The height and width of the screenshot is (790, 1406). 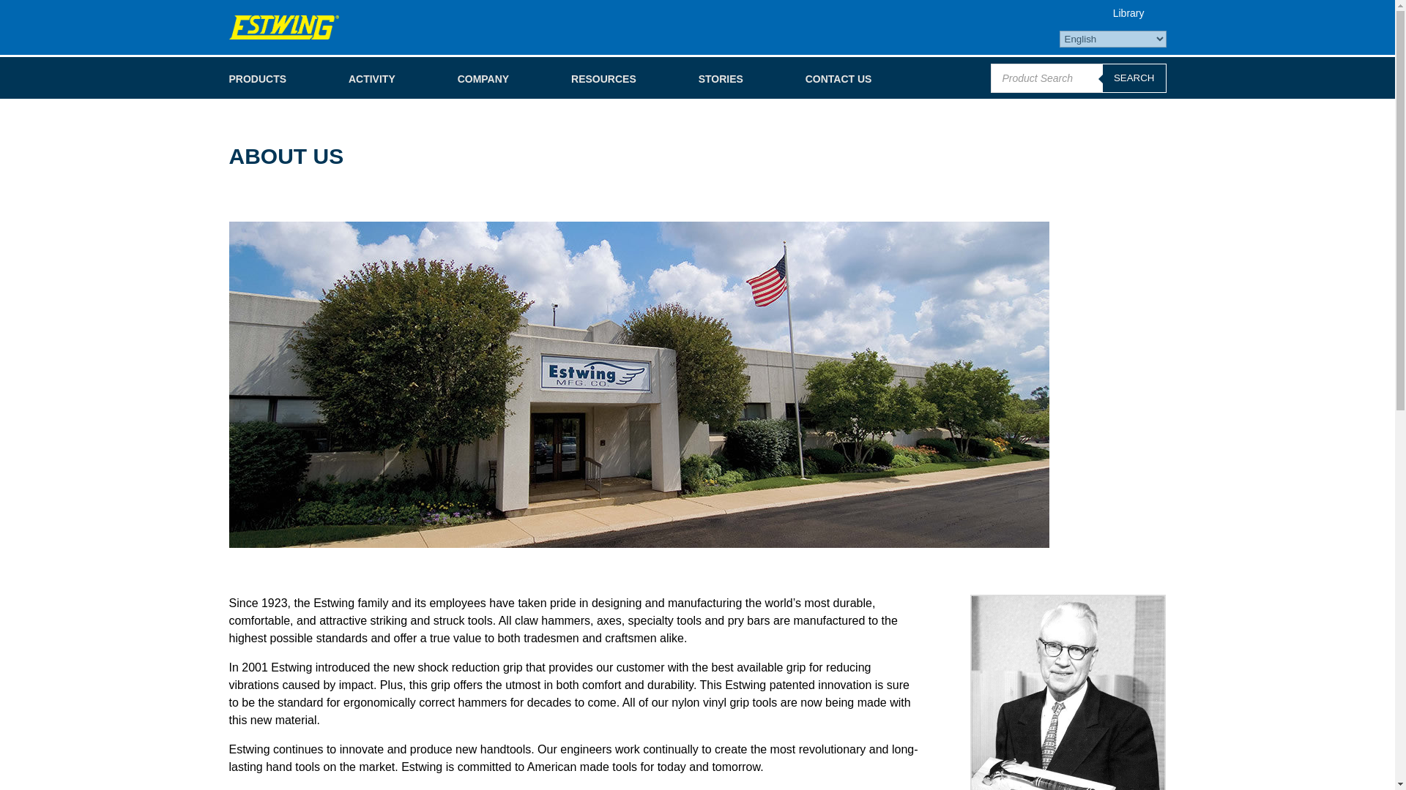 What do you see at coordinates (838, 80) in the screenshot?
I see `CONTACT US` at bounding box center [838, 80].